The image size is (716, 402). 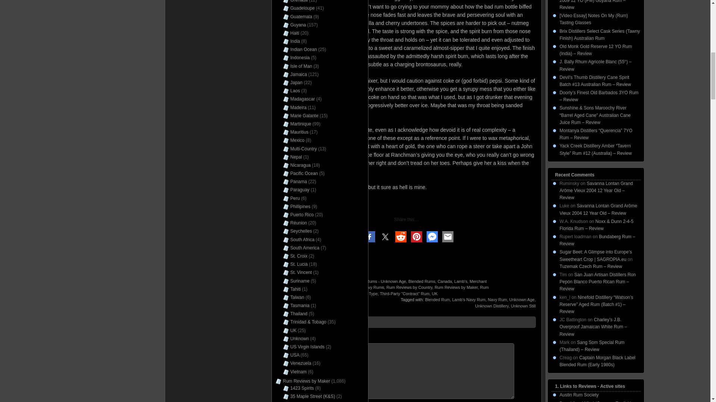 What do you see at coordinates (373, 287) in the screenshot?
I see `Navy Rums` at bounding box center [373, 287].